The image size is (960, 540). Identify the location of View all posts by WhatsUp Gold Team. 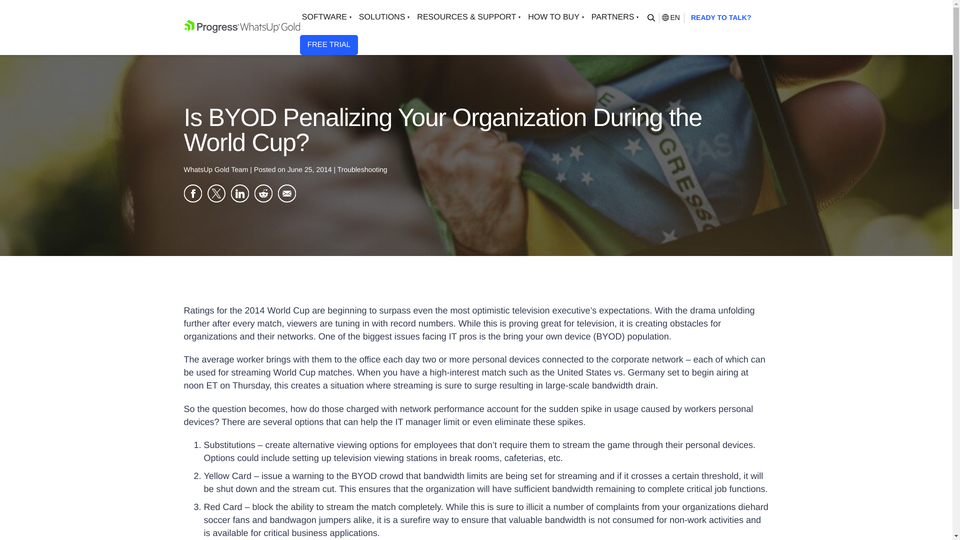
(217, 169).